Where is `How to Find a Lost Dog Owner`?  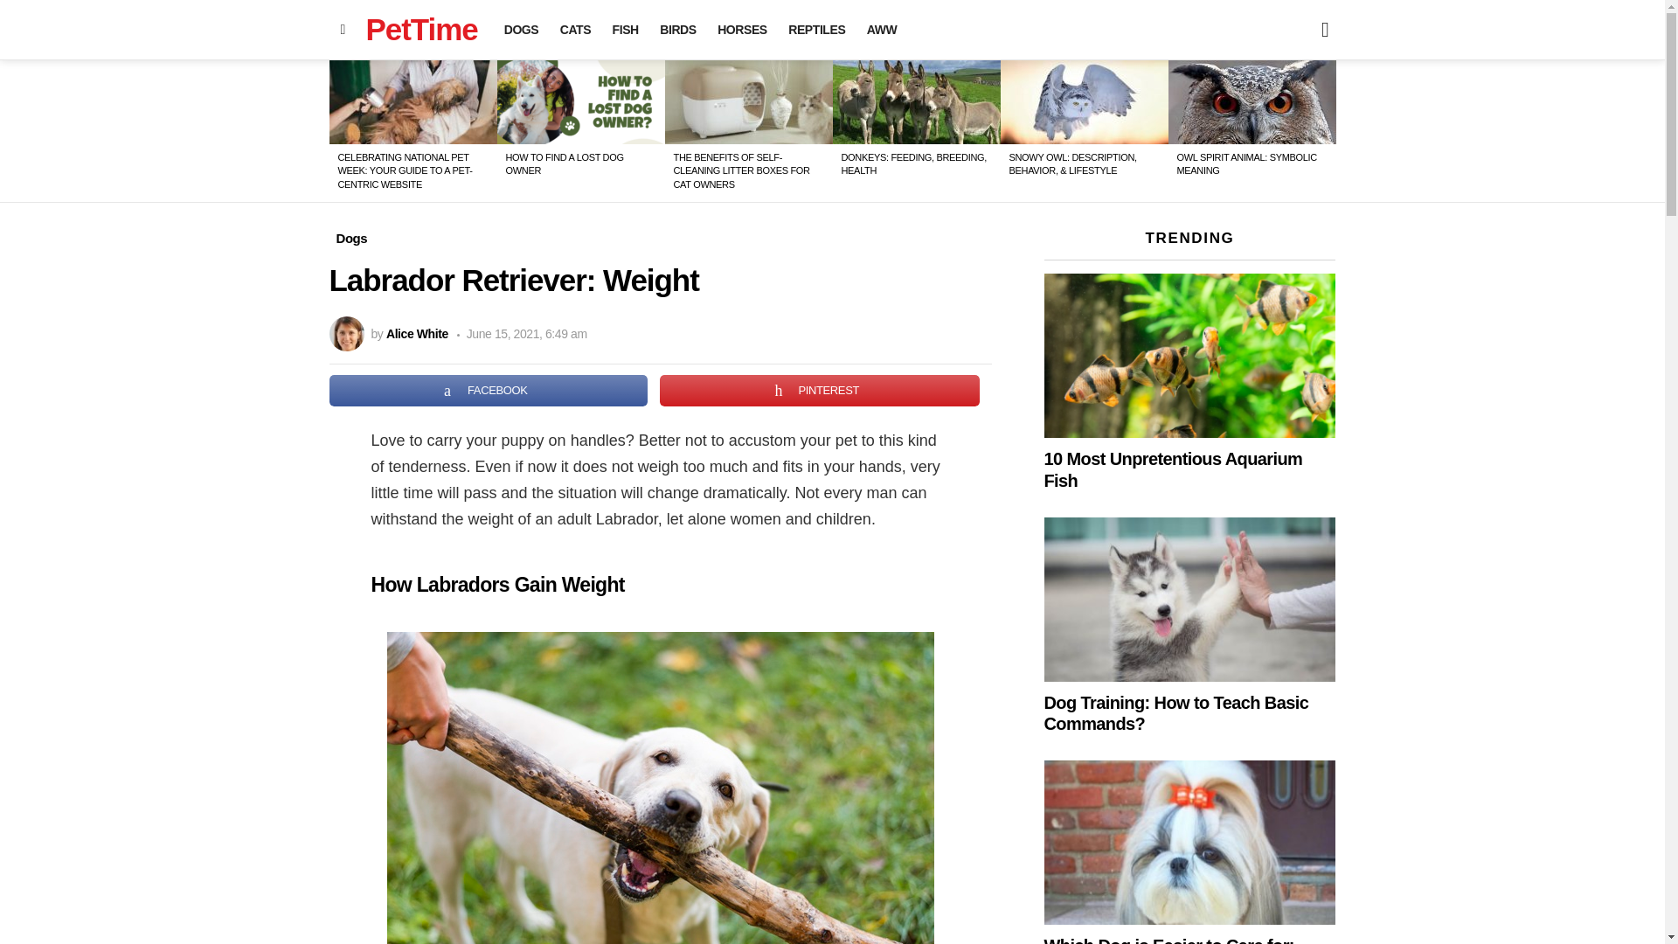
How to Find a Lost Dog Owner is located at coordinates (580, 102).